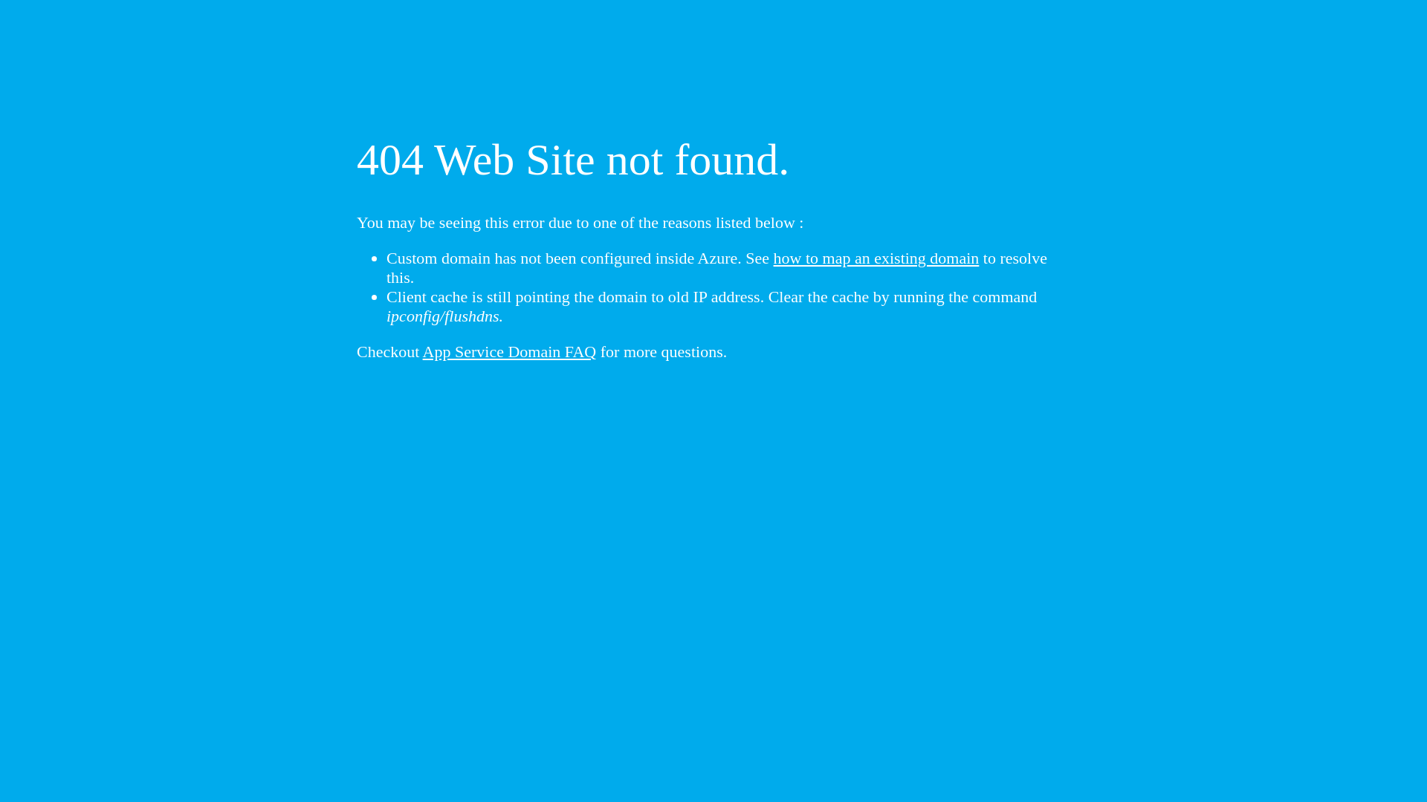 The height and width of the screenshot is (802, 1427). I want to click on how to map an existing domain, so click(877, 258).